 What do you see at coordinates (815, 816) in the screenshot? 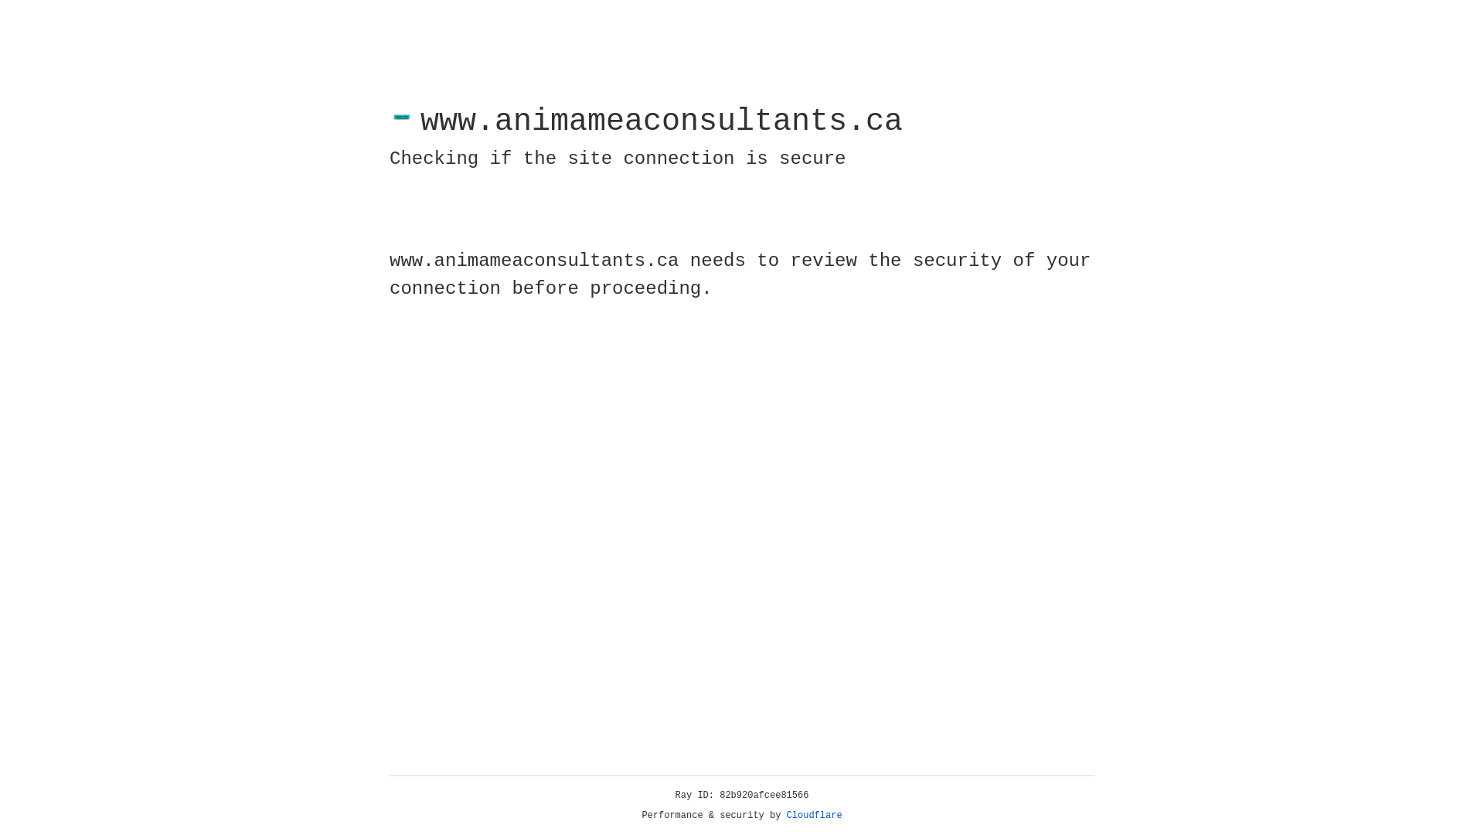
I see `Cloudflare` at bounding box center [815, 816].